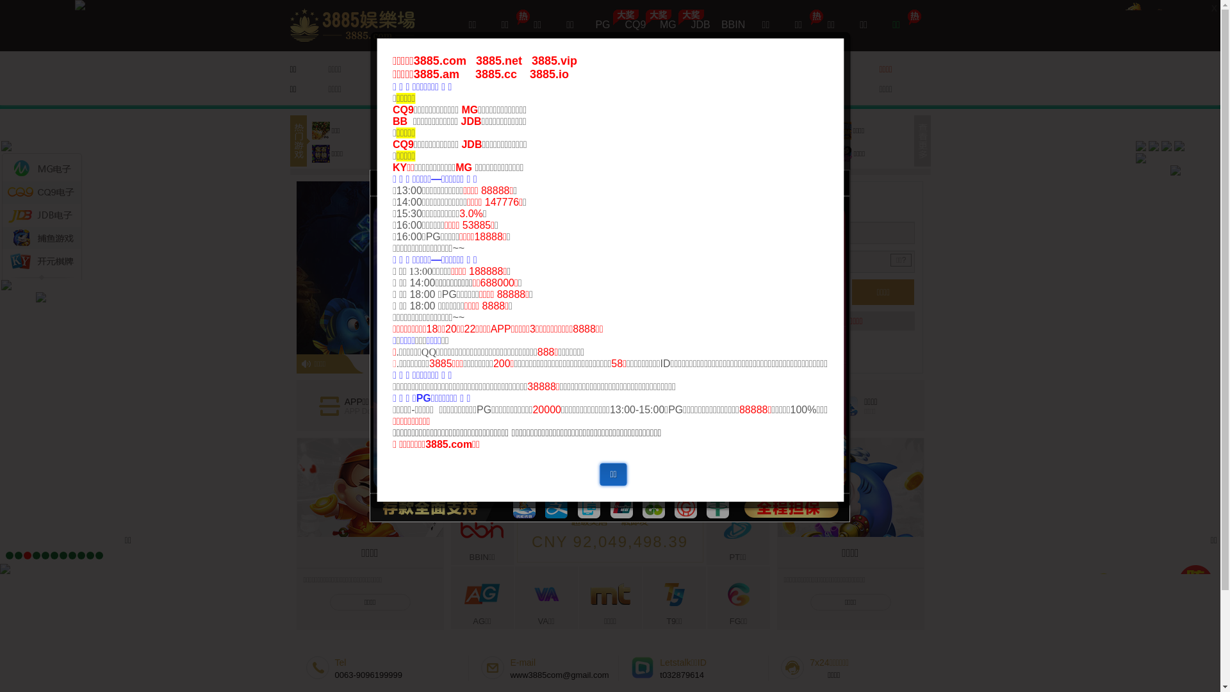  What do you see at coordinates (1215, 8) in the screenshot?
I see `X` at bounding box center [1215, 8].